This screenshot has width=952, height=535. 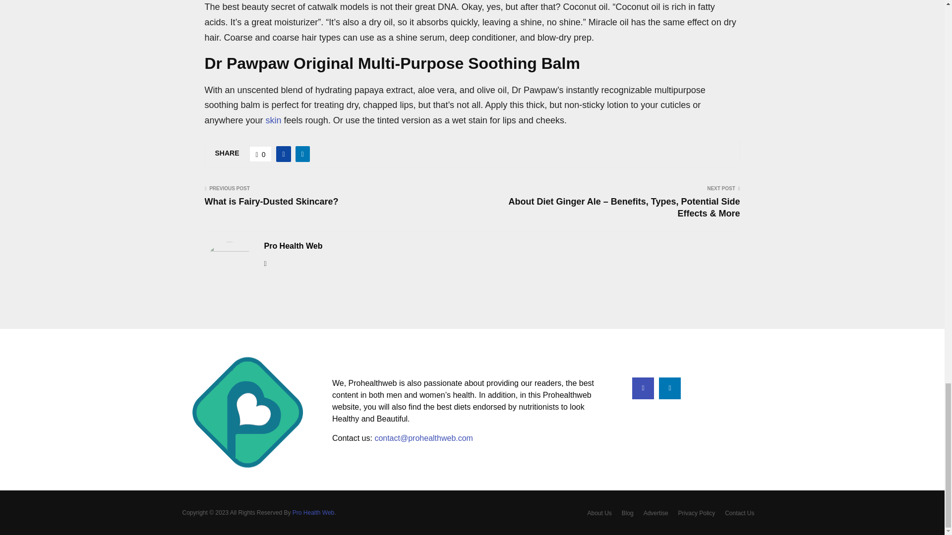 What do you see at coordinates (293, 246) in the screenshot?
I see `Posts by Pro Health Web` at bounding box center [293, 246].